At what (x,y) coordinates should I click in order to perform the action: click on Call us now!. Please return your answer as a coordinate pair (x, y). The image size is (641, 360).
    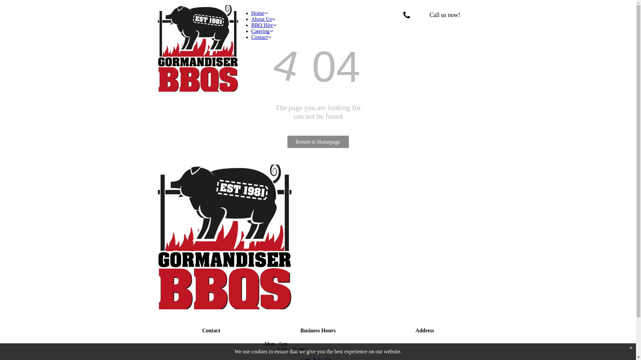
    Looking at the image, I should click on (438, 15).